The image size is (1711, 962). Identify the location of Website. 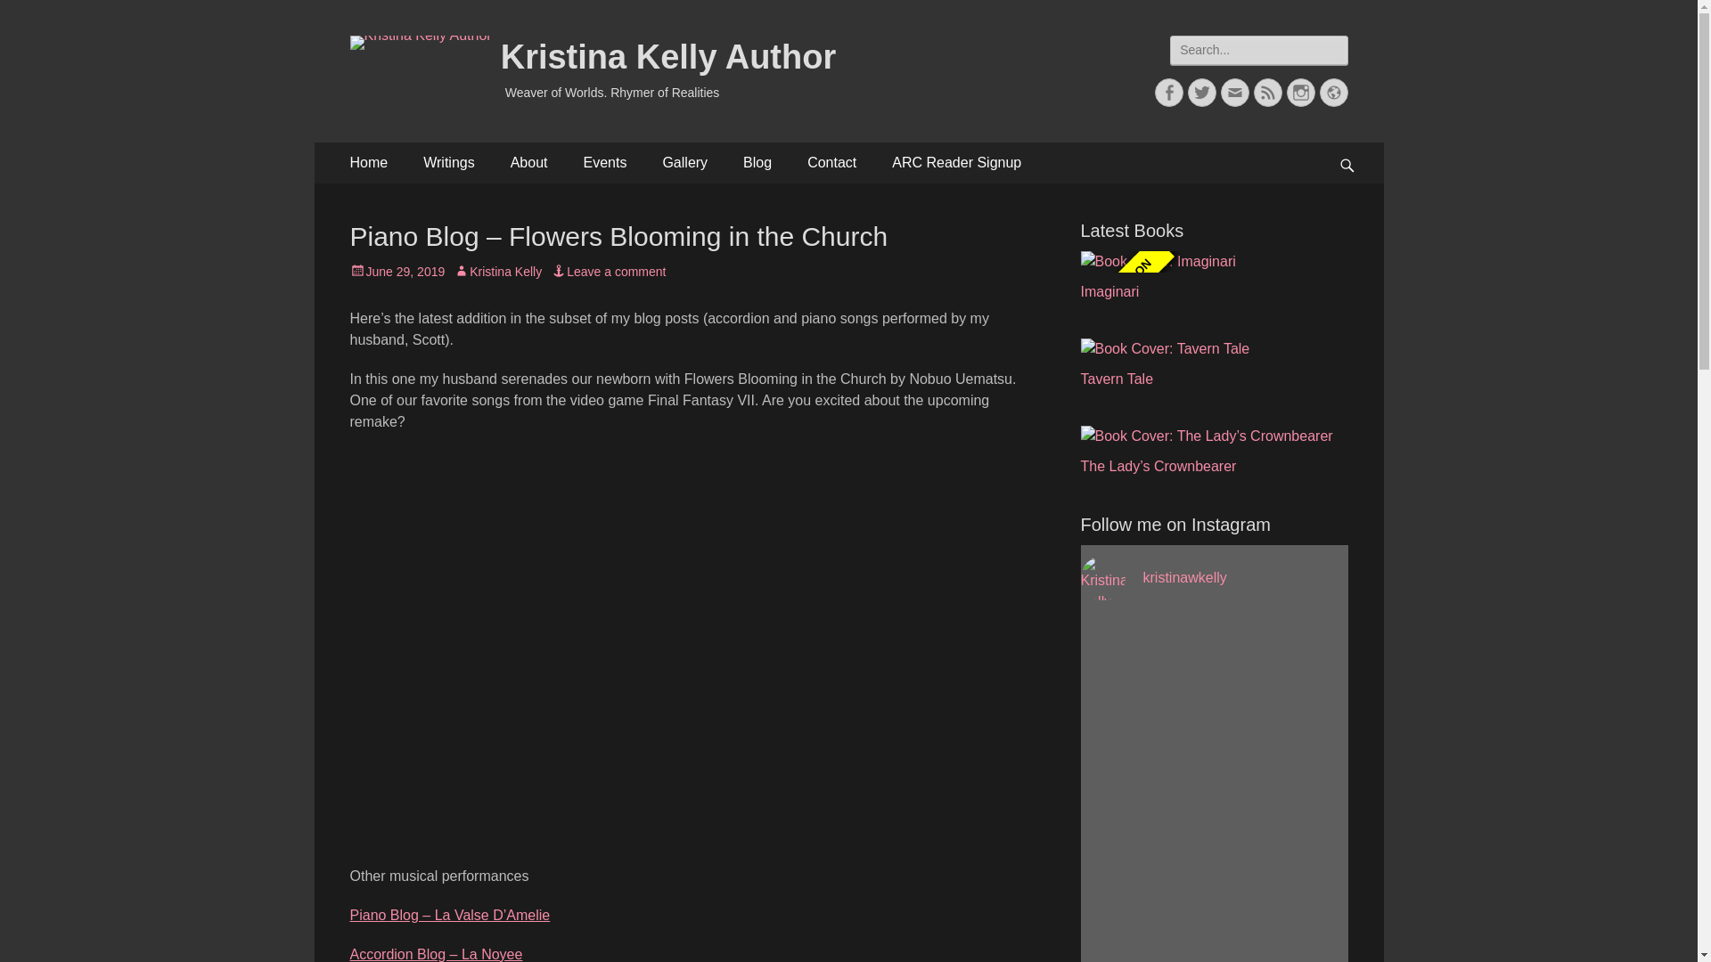
(1333, 92).